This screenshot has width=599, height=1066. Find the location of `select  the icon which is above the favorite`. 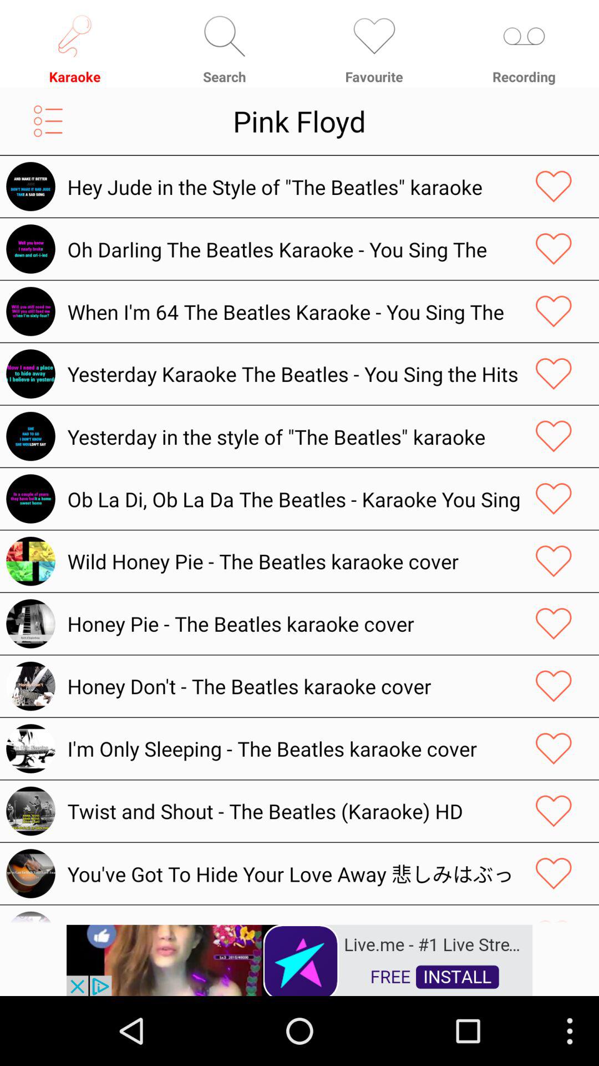

select  the icon which is above the favorite is located at coordinates (374, 36).